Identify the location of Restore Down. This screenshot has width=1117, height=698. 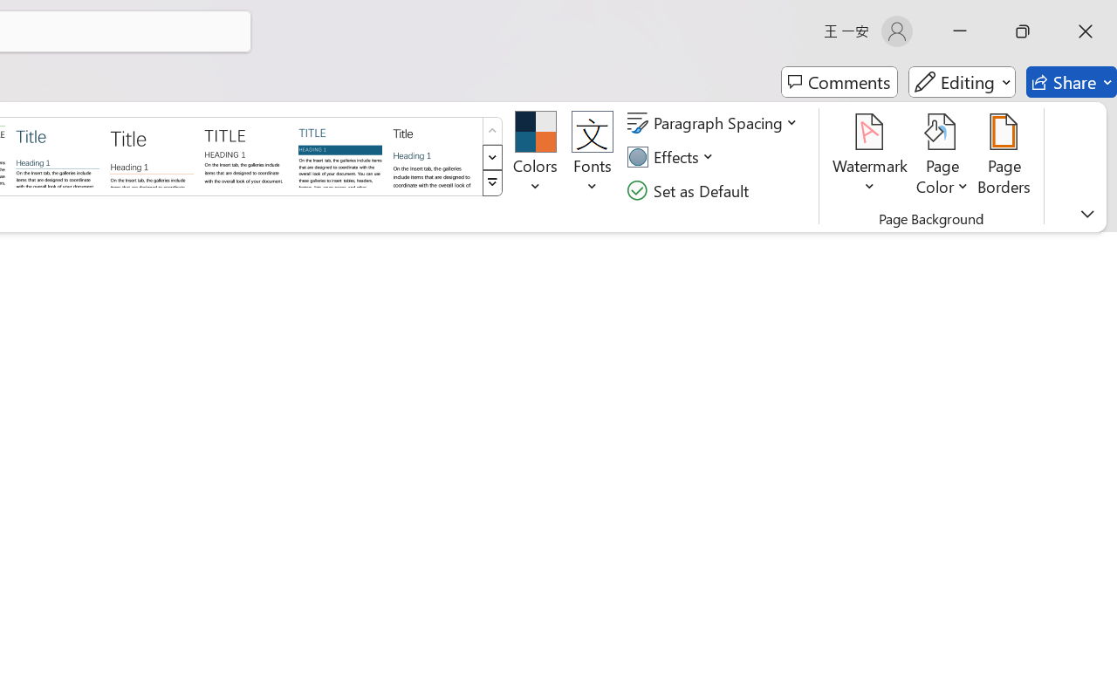
(1023, 31).